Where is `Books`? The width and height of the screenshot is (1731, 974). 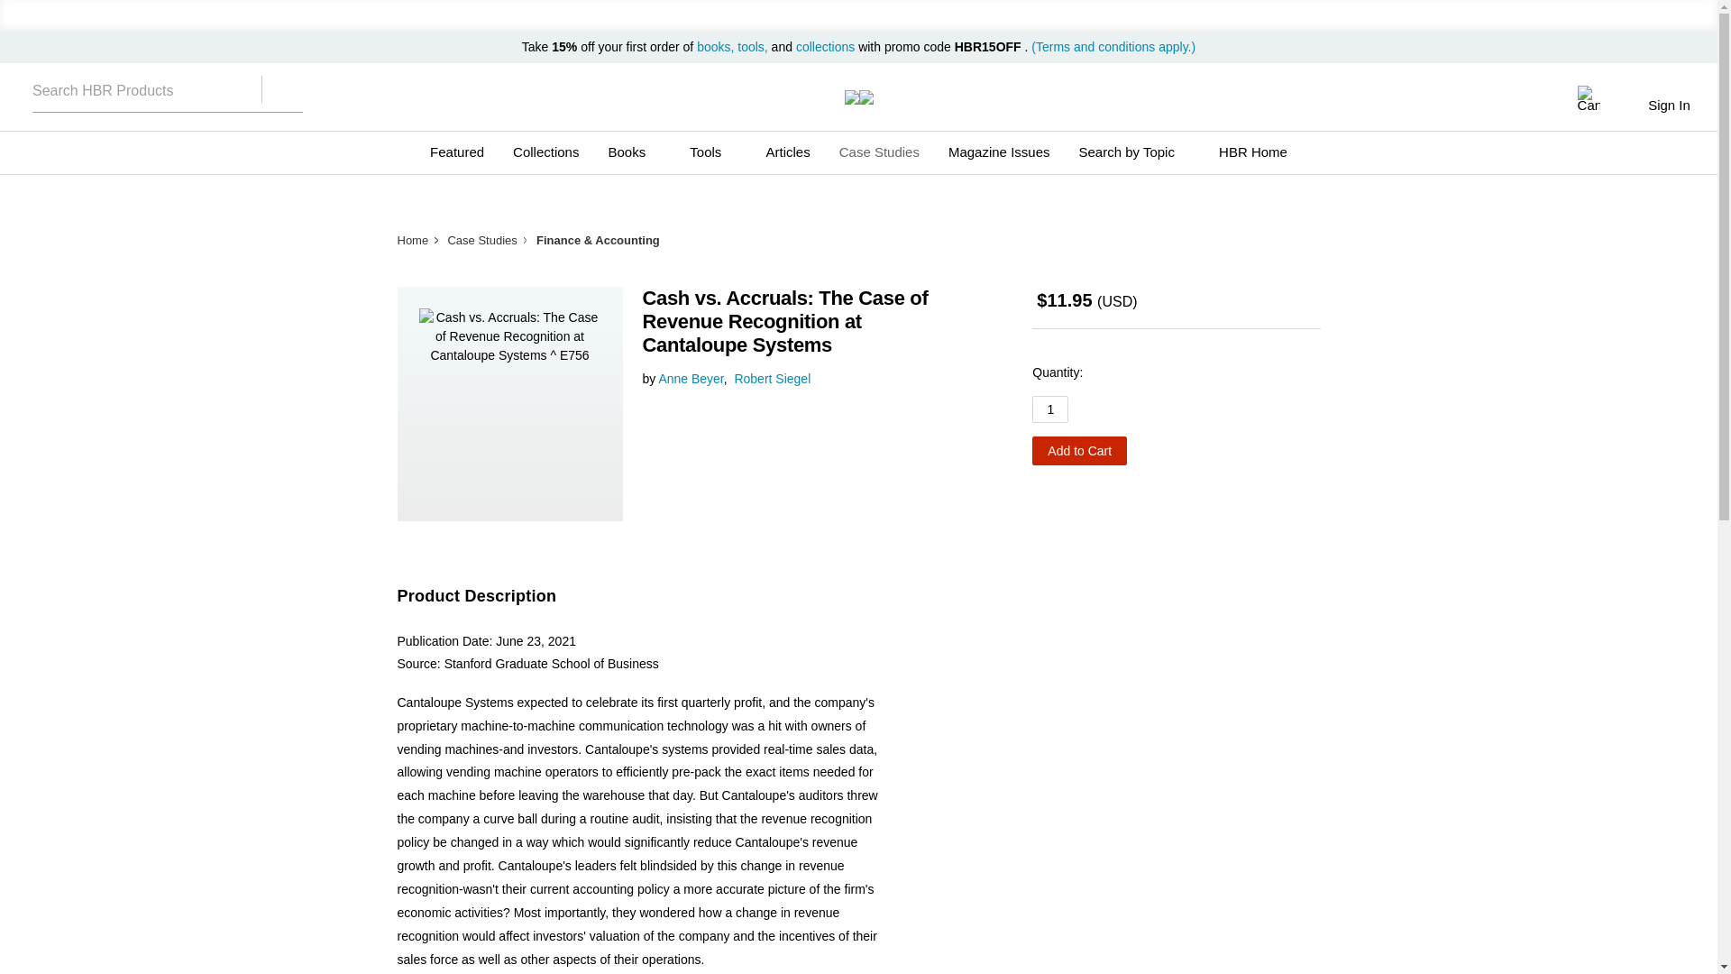 Books is located at coordinates (634, 152).